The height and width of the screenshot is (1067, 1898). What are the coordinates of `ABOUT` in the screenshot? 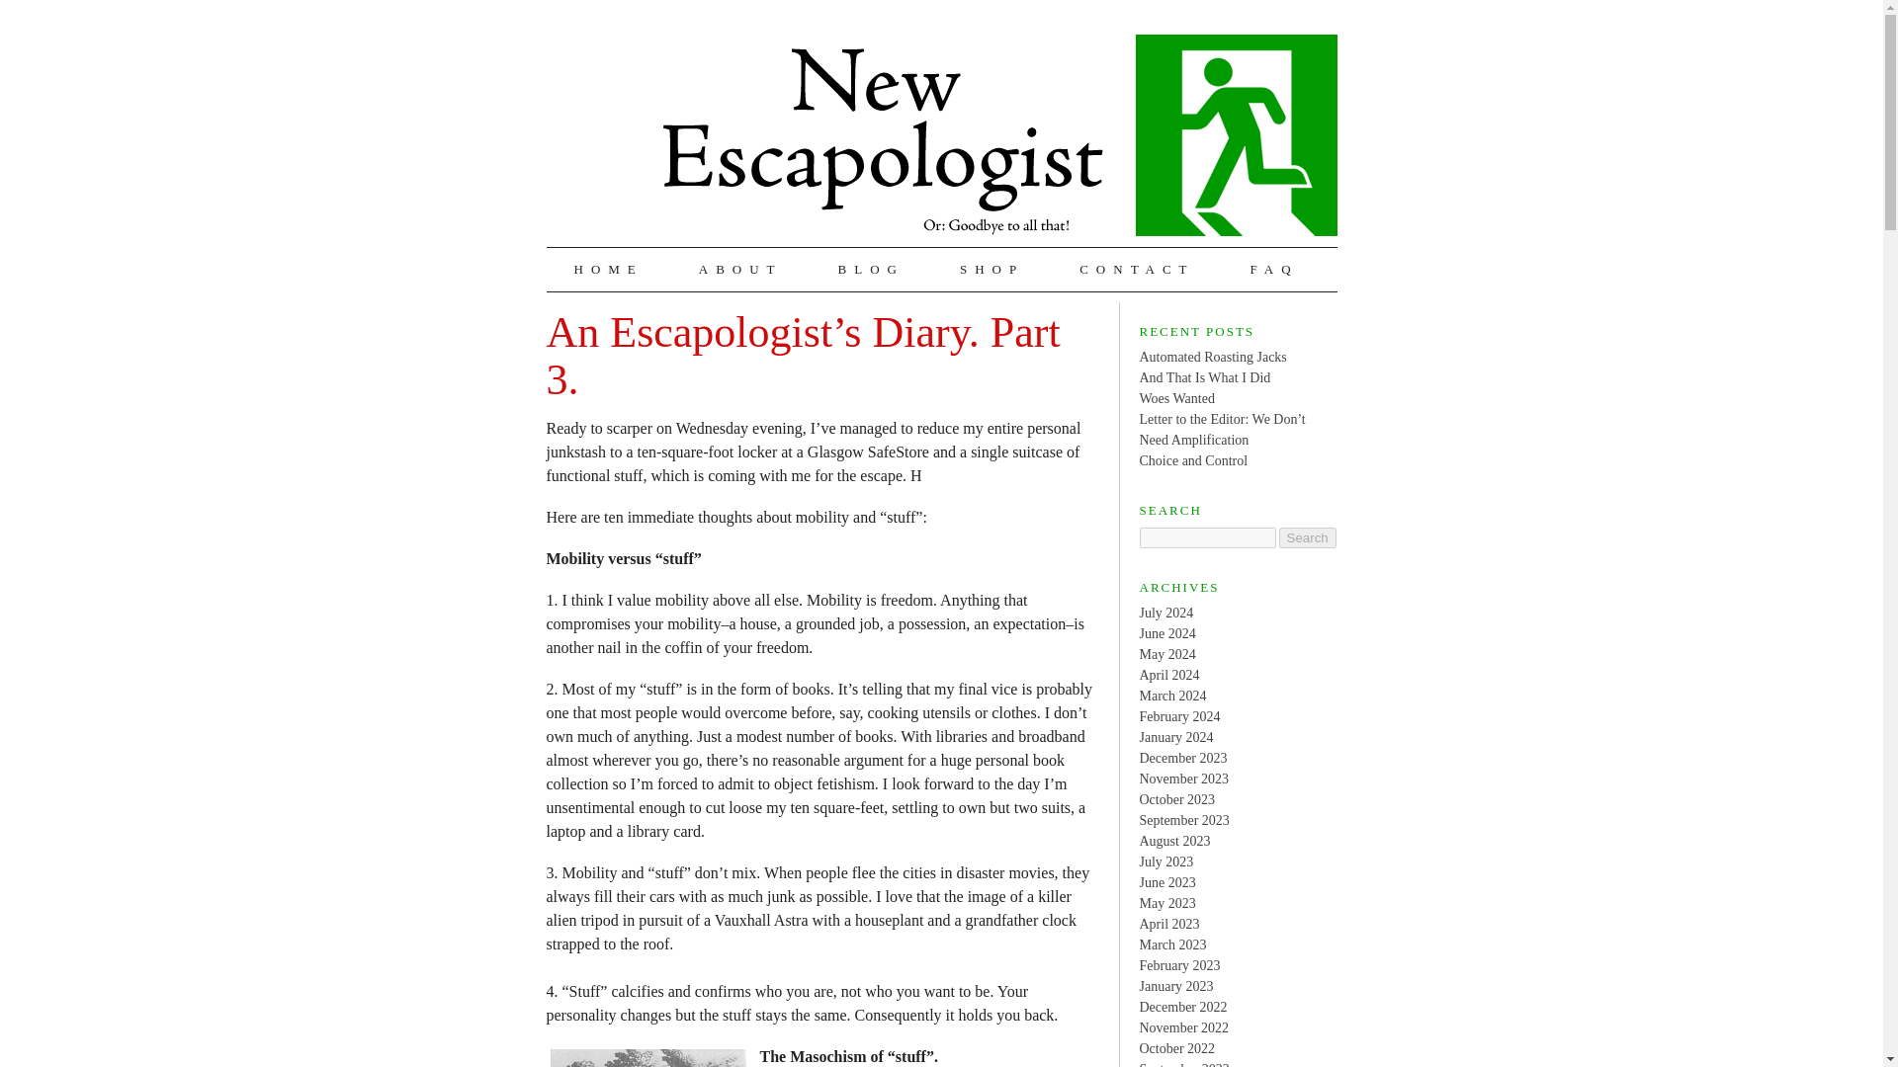 It's located at (741, 269).